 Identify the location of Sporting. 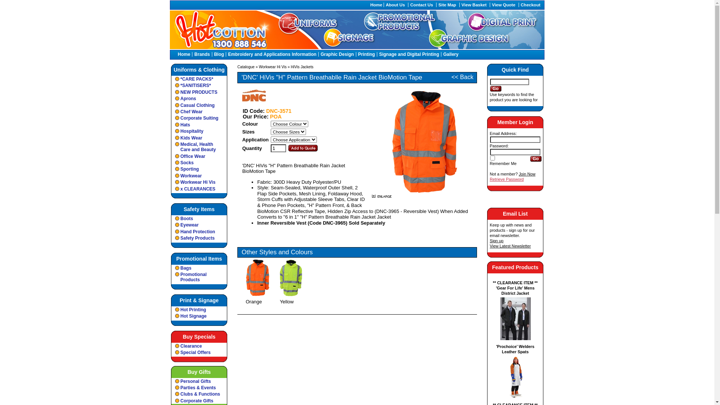
(199, 169).